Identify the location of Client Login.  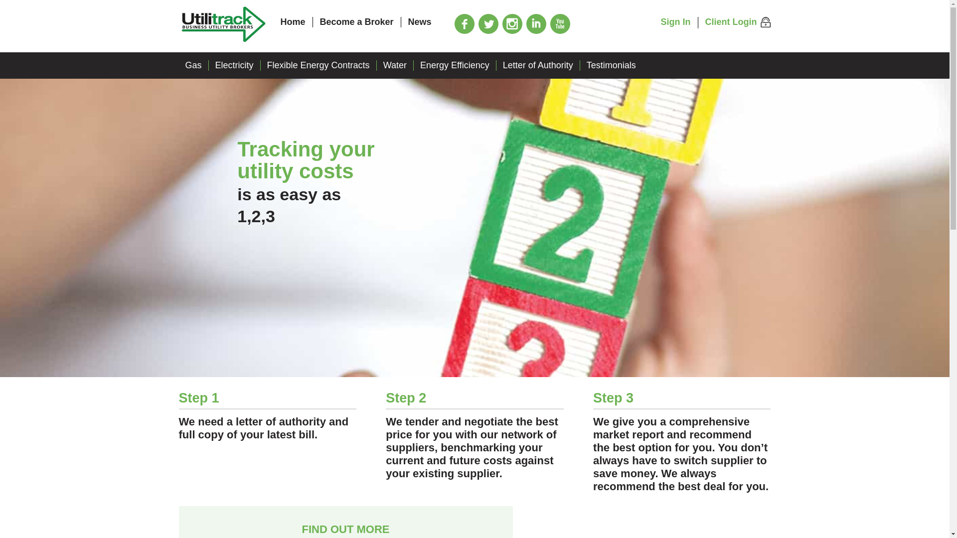
(738, 22).